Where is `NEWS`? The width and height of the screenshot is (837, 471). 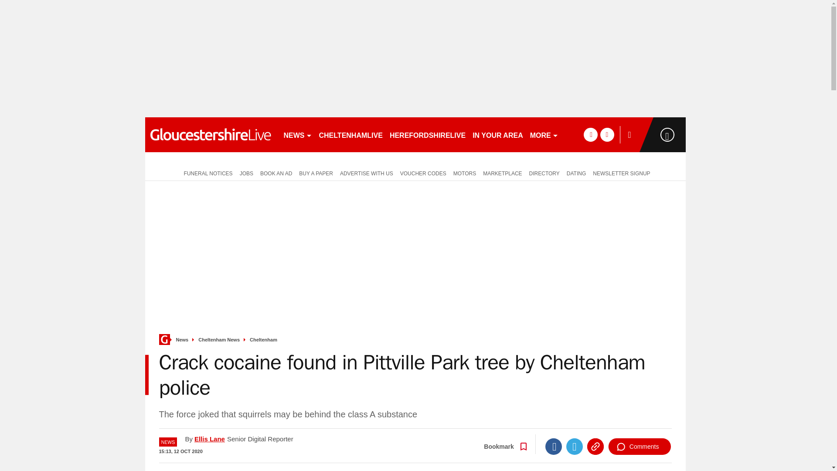
NEWS is located at coordinates (297, 134).